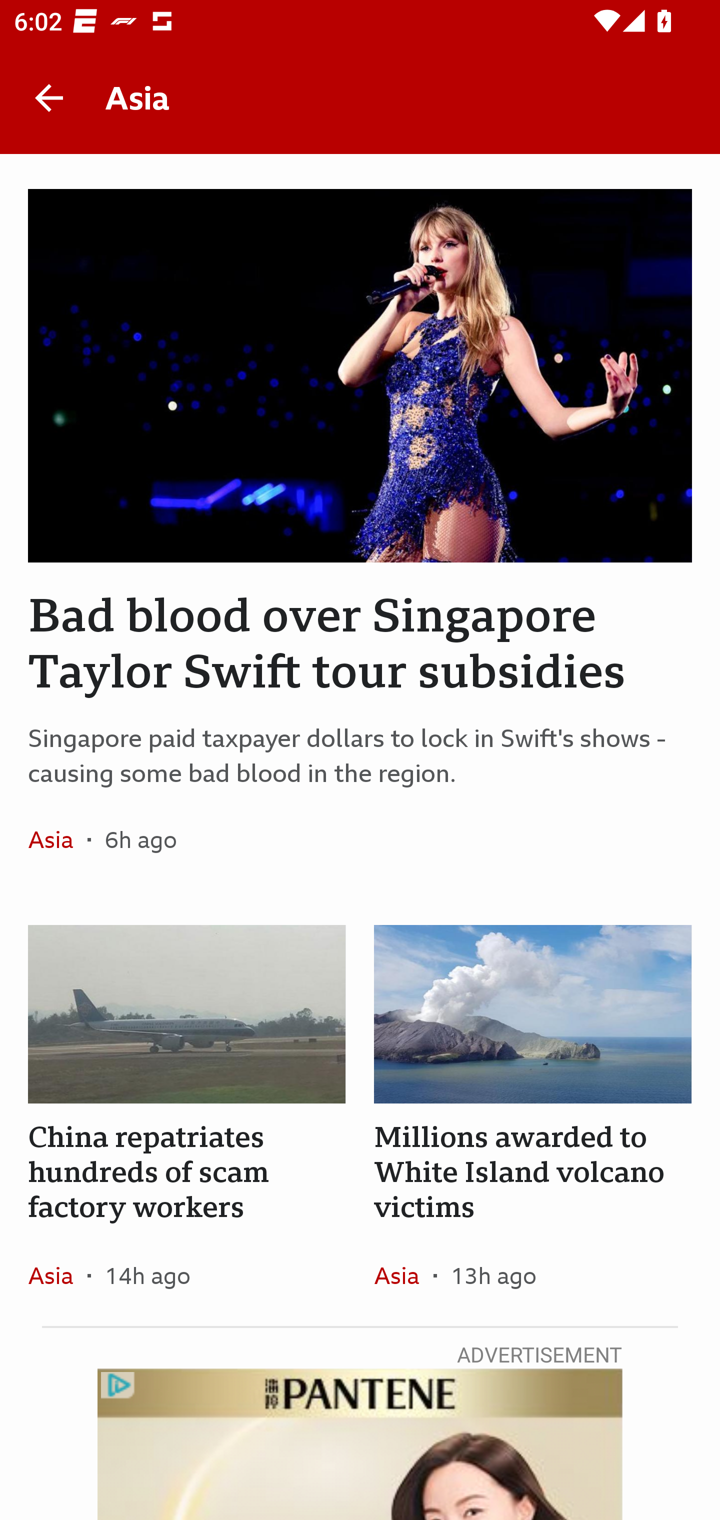 The height and width of the screenshot is (1520, 720). I want to click on Asia In the section Asia, so click(403, 1275).